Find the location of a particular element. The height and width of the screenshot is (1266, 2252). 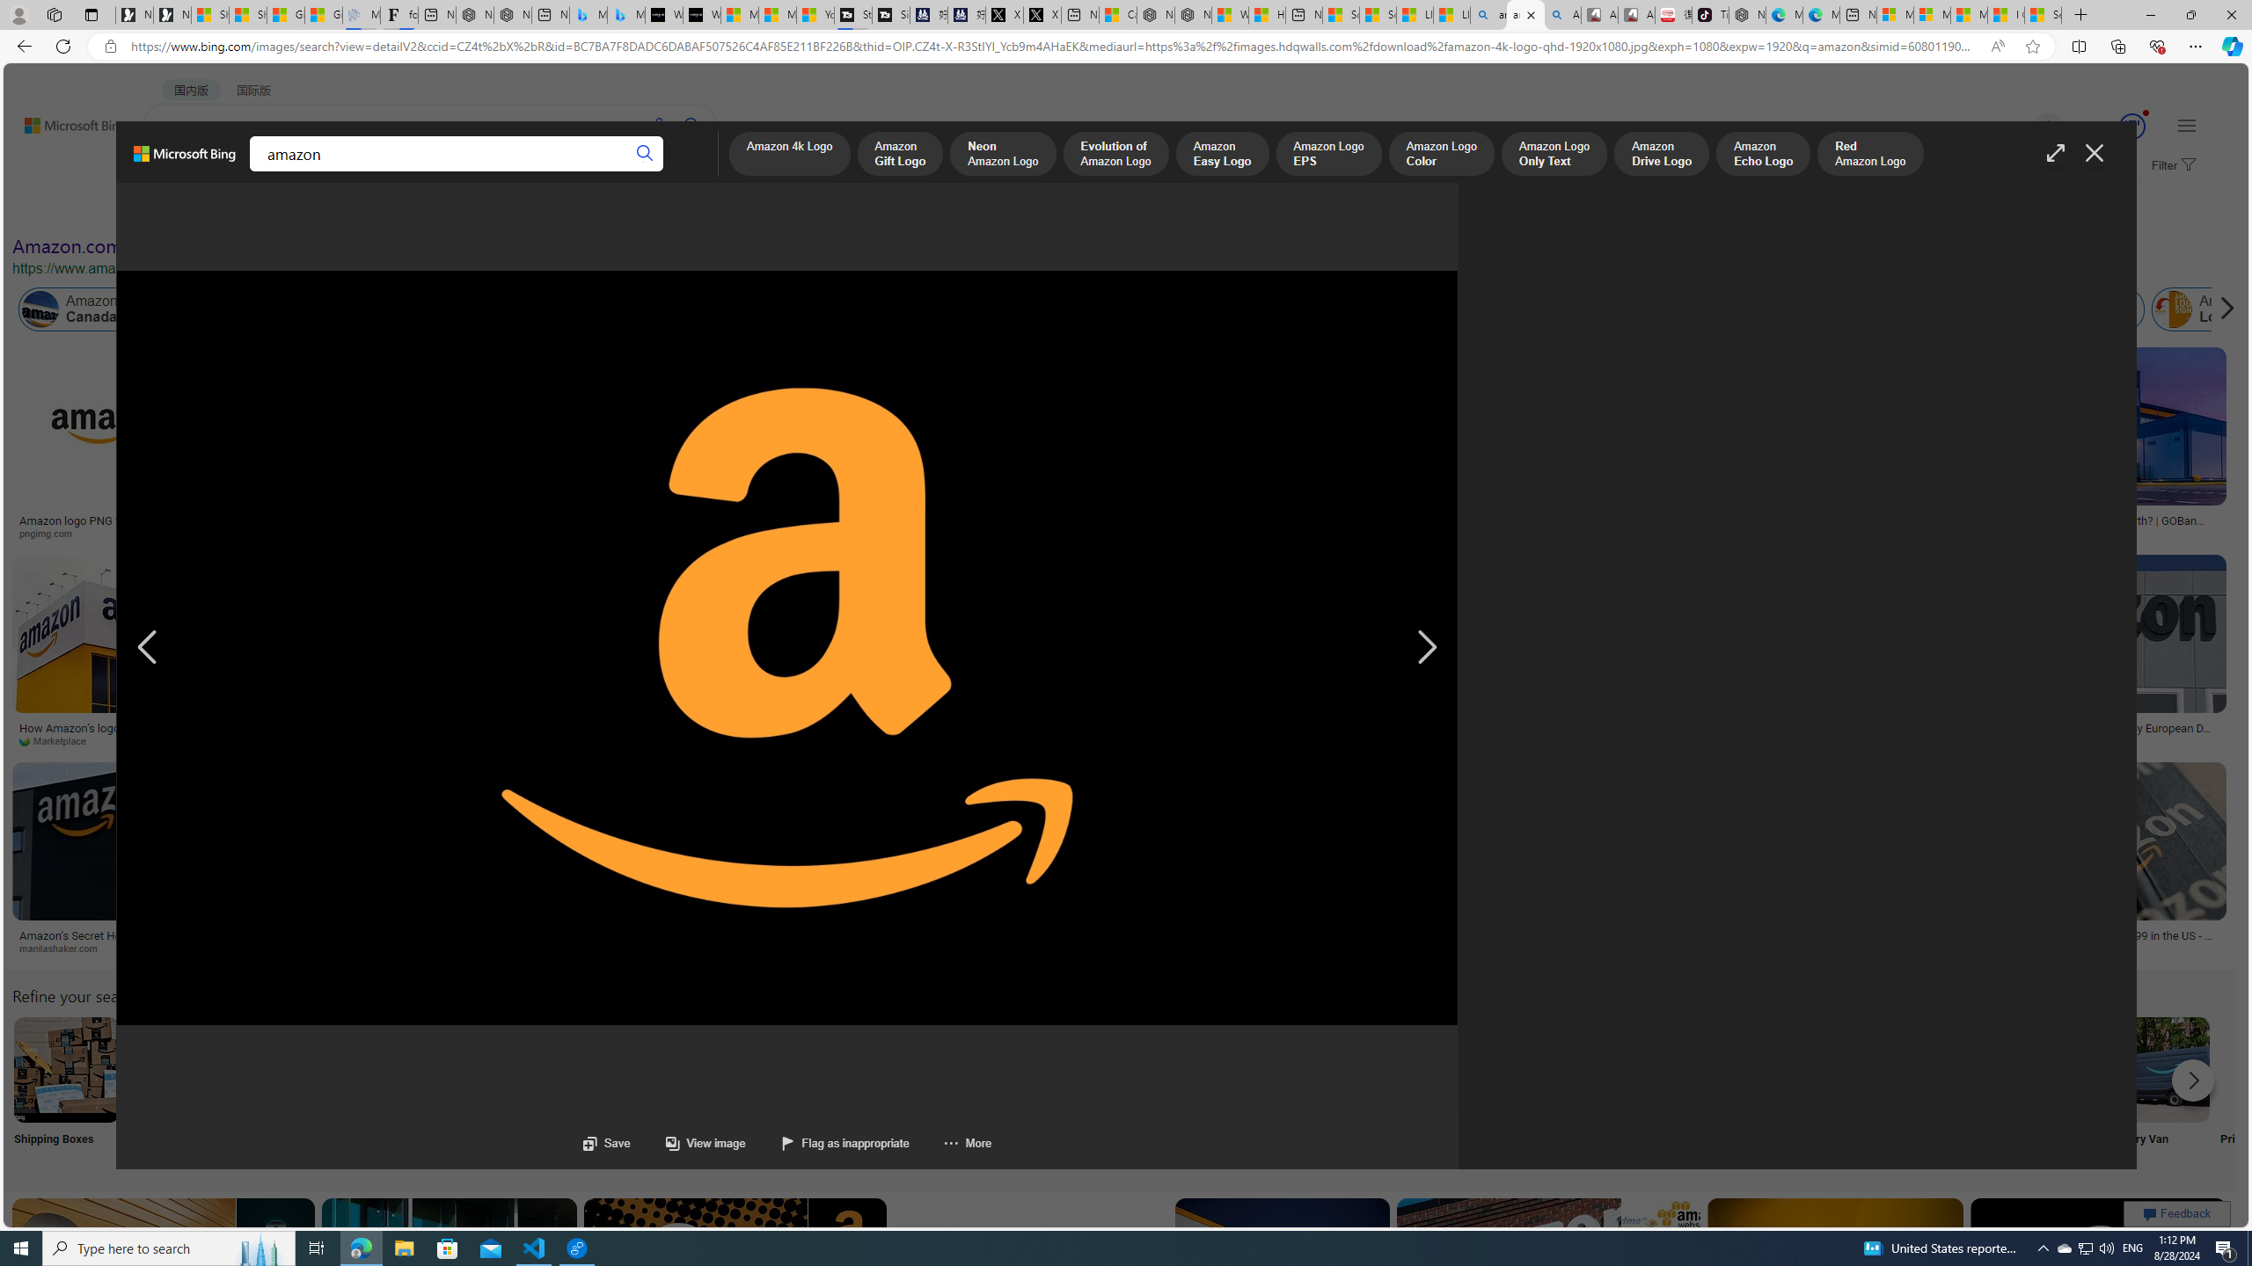

Search using voice is located at coordinates (660, 125).